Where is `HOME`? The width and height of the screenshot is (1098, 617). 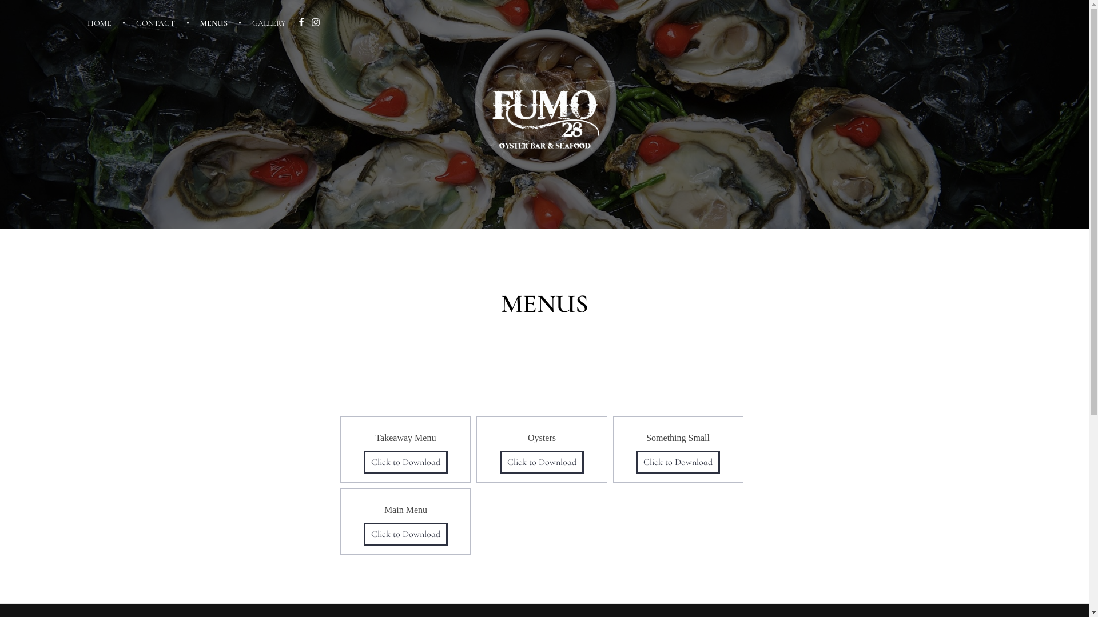
HOME is located at coordinates (106, 23).